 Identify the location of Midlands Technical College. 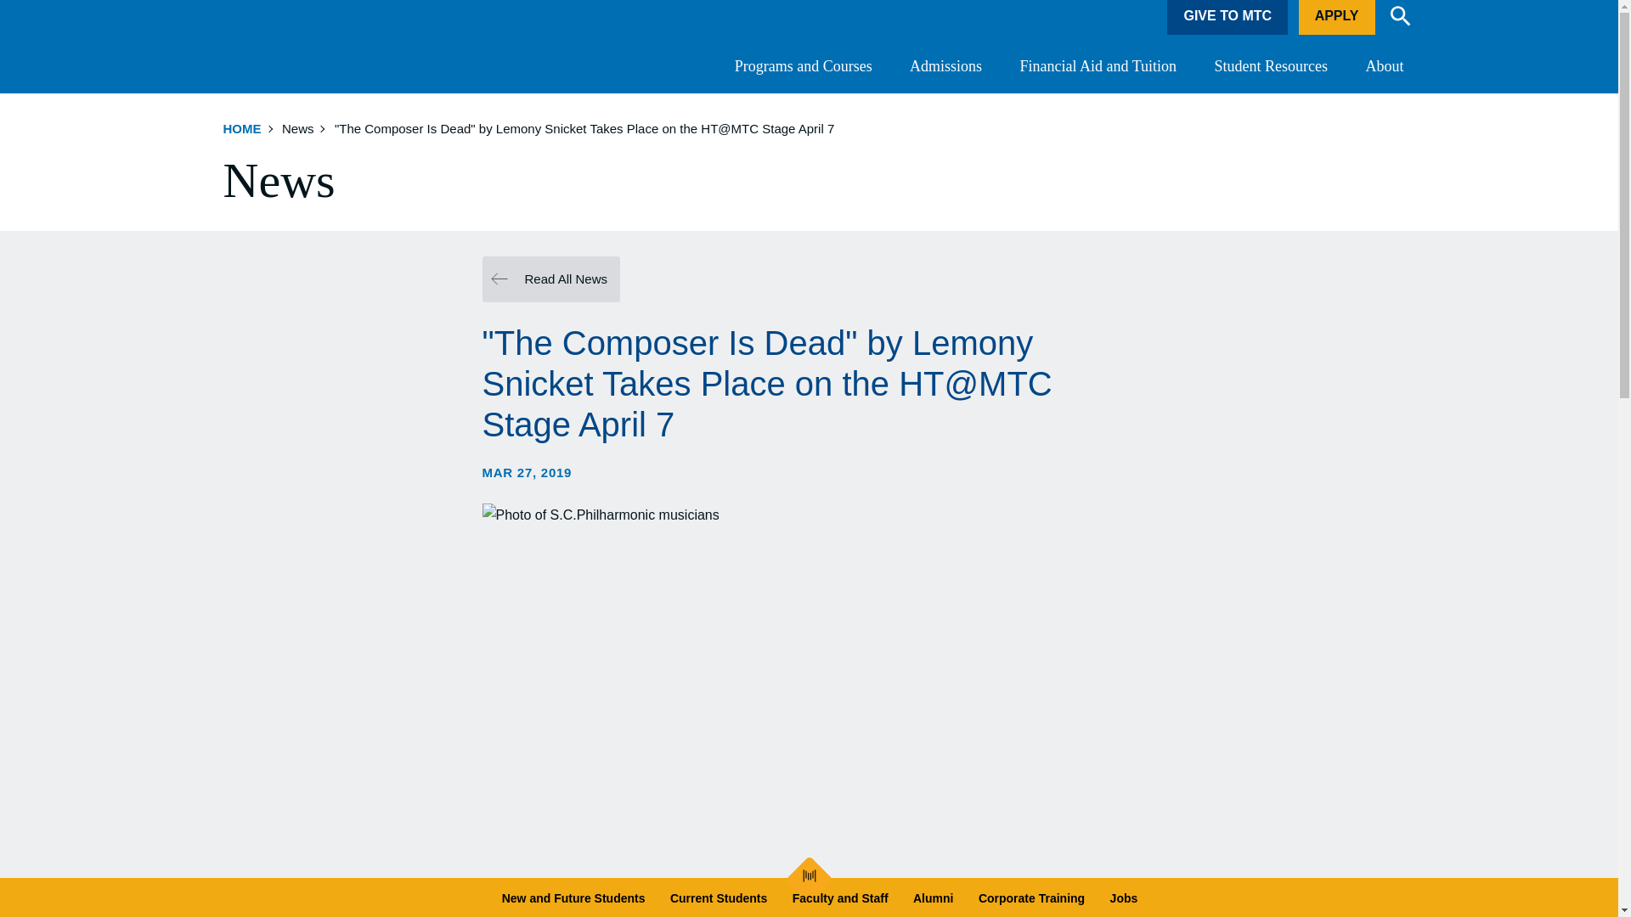
(319, 47).